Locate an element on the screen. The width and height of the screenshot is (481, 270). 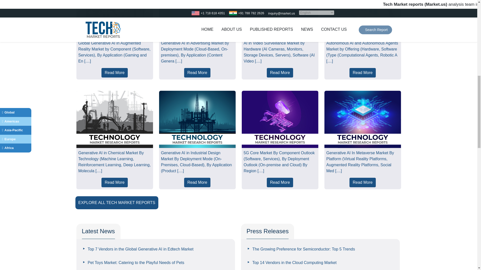
Read More is located at coordinates (197, 182).